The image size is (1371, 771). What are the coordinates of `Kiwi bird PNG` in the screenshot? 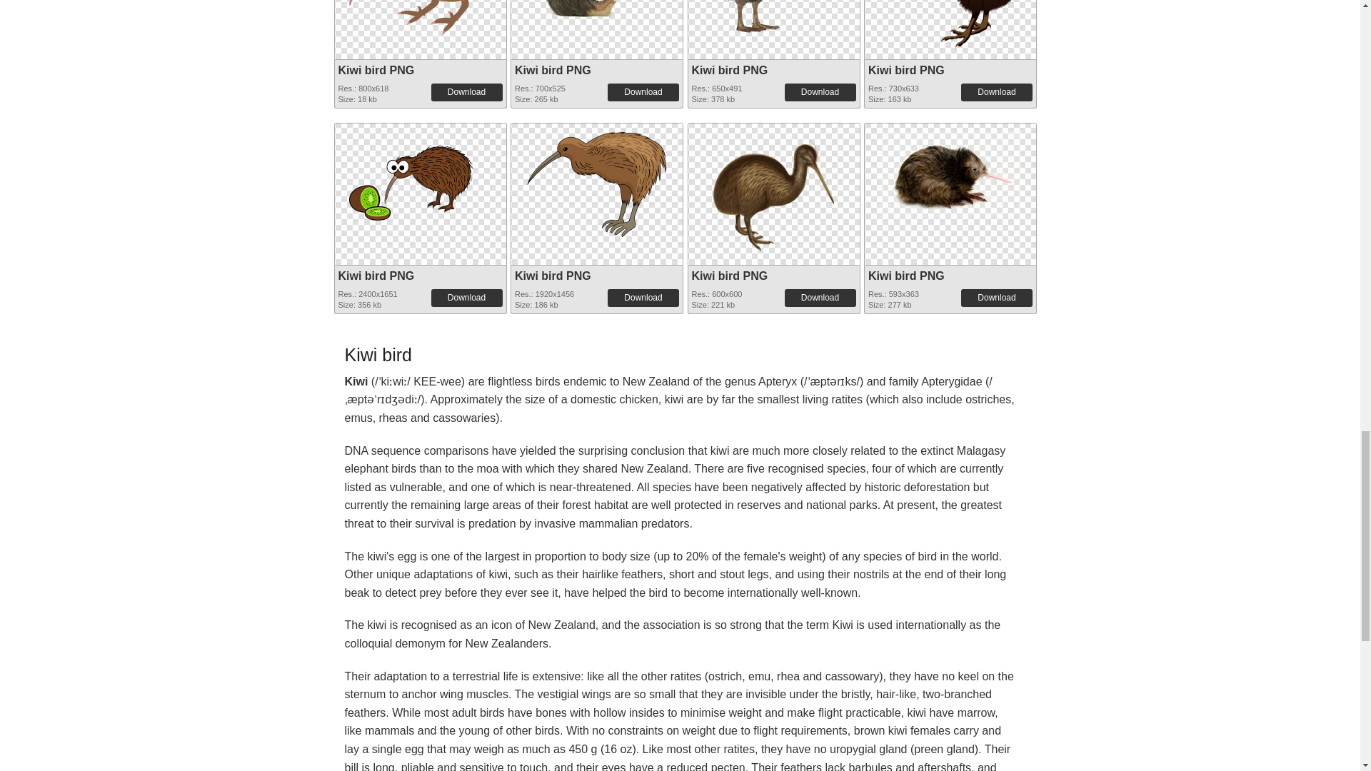 It's located at (905, 70).